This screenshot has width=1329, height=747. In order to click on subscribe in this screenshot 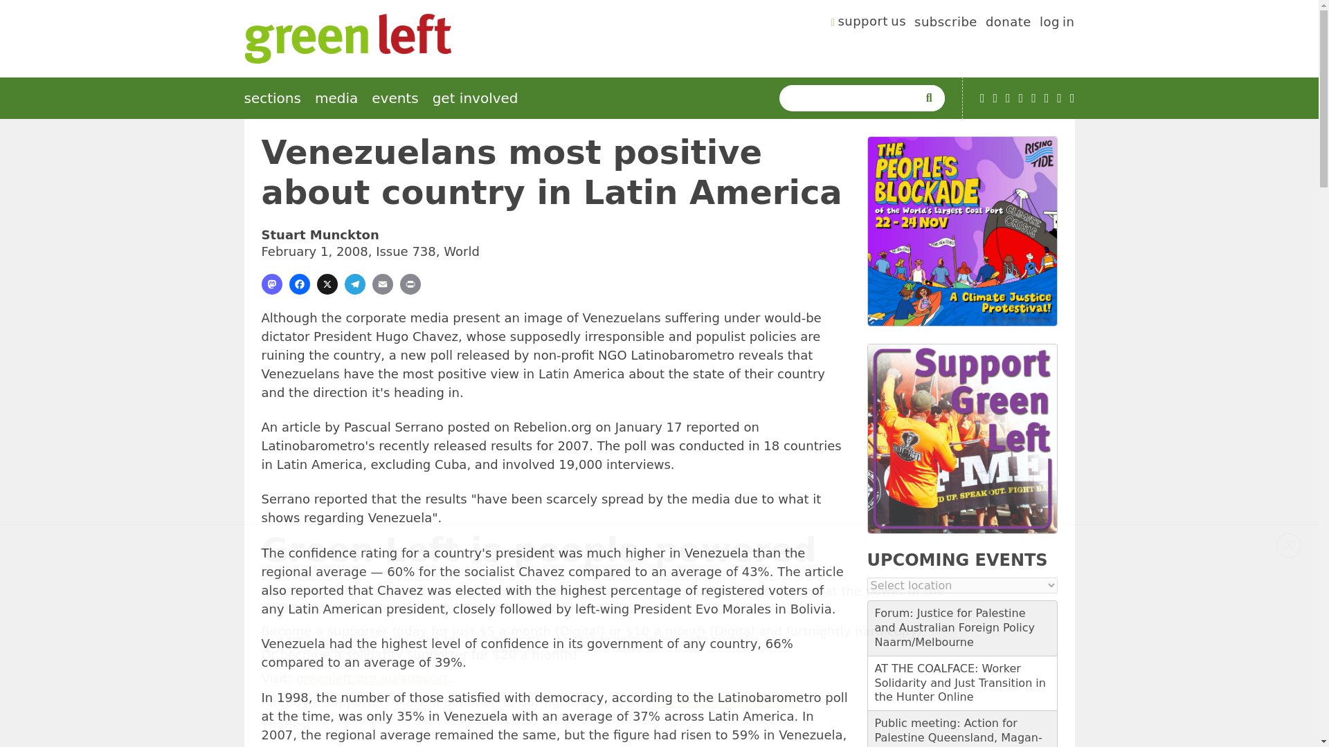, I will do `click(946, 24)`.